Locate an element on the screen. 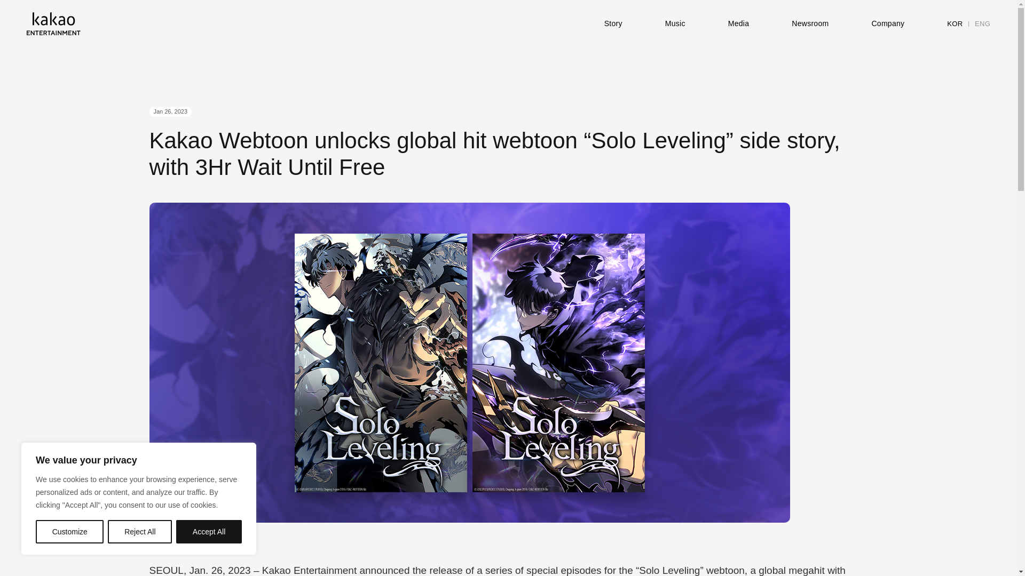 This screenshot has width=1025, height=576. Company is located at coordinates (888, 23).